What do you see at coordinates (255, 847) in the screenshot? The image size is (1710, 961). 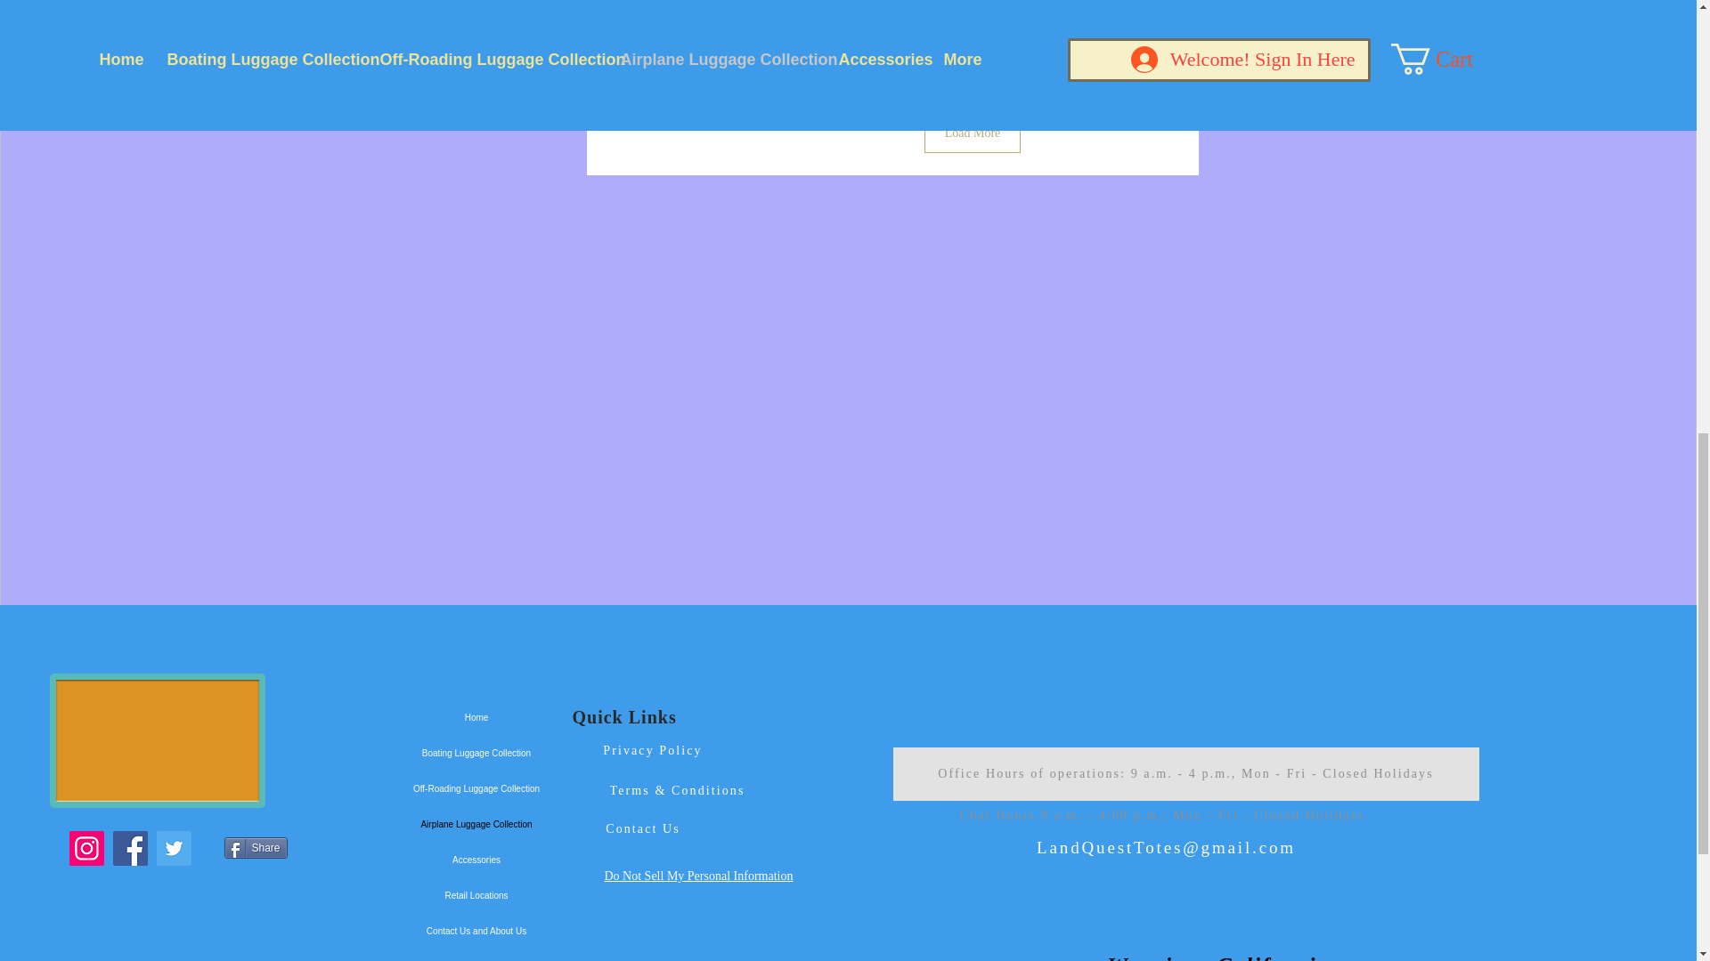 I see `Share` at bounding box center [255, 847].